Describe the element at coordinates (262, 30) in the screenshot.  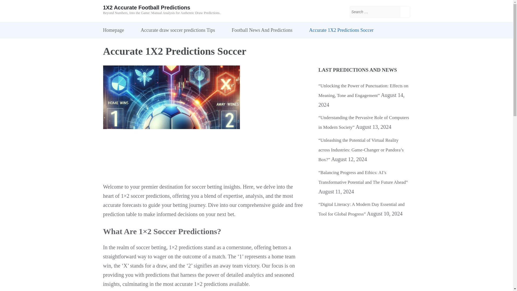
I see `Football News And Predictions` at that location.